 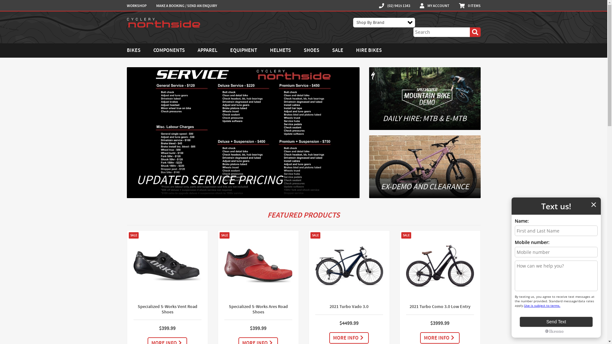 I want to click on APPAREL, so click(x=208, y=50).